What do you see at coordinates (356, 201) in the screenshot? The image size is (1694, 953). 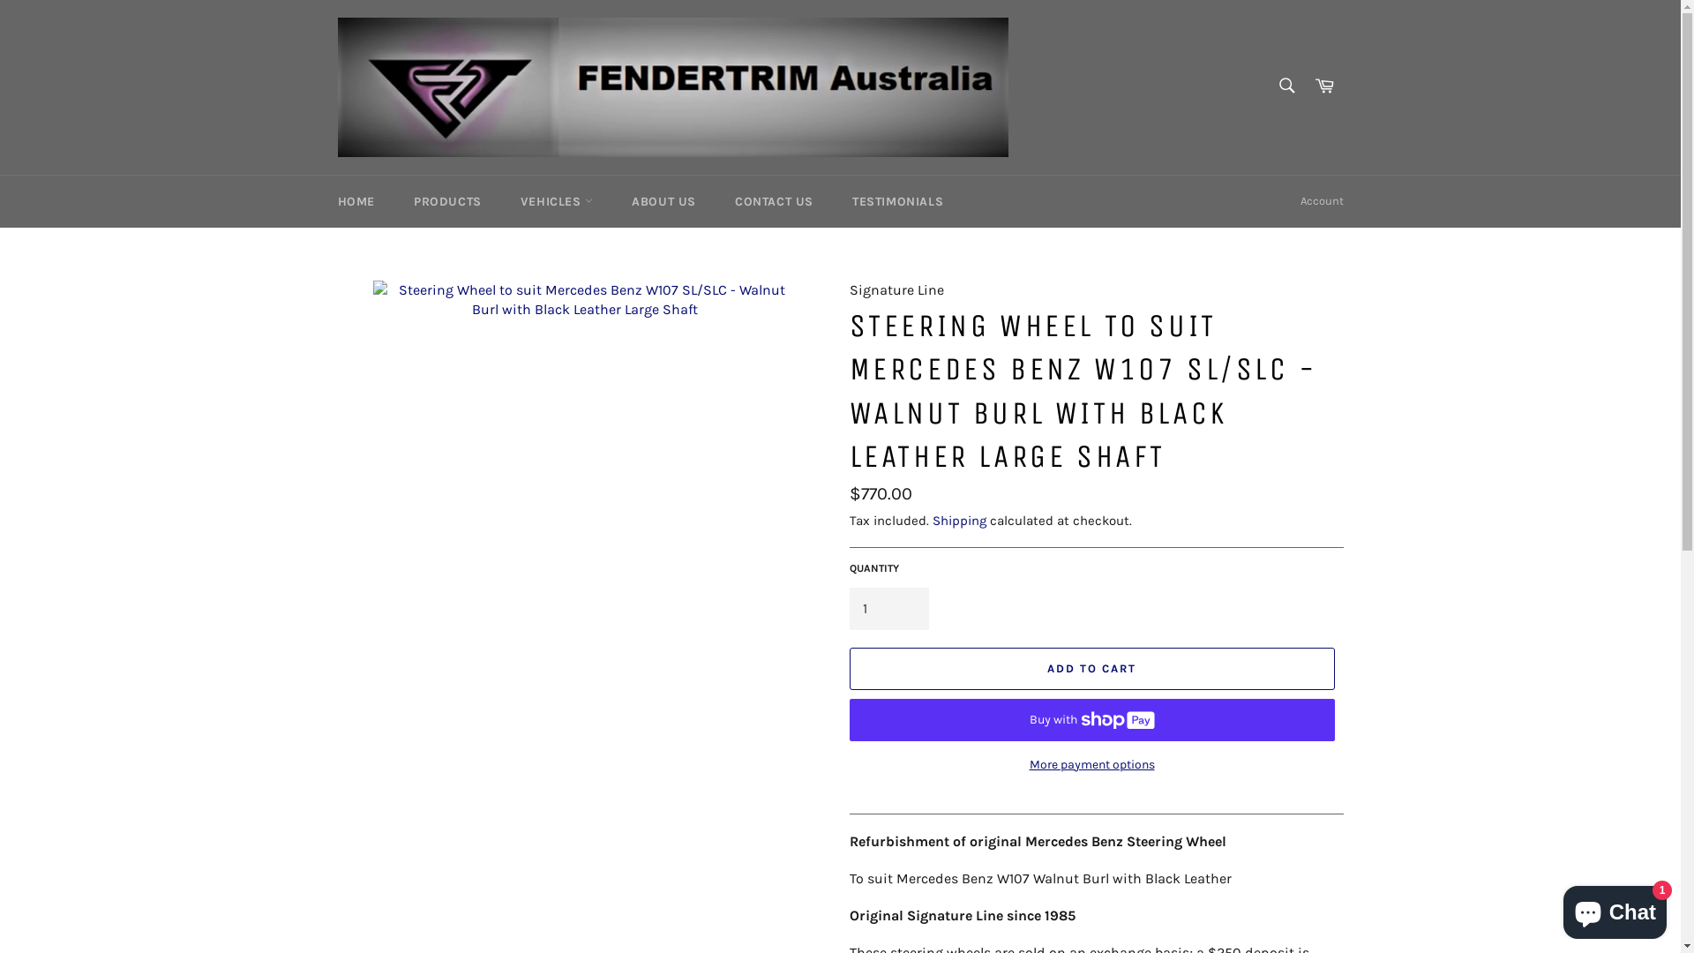 I see `HOME` at bounding box center [356, 201].